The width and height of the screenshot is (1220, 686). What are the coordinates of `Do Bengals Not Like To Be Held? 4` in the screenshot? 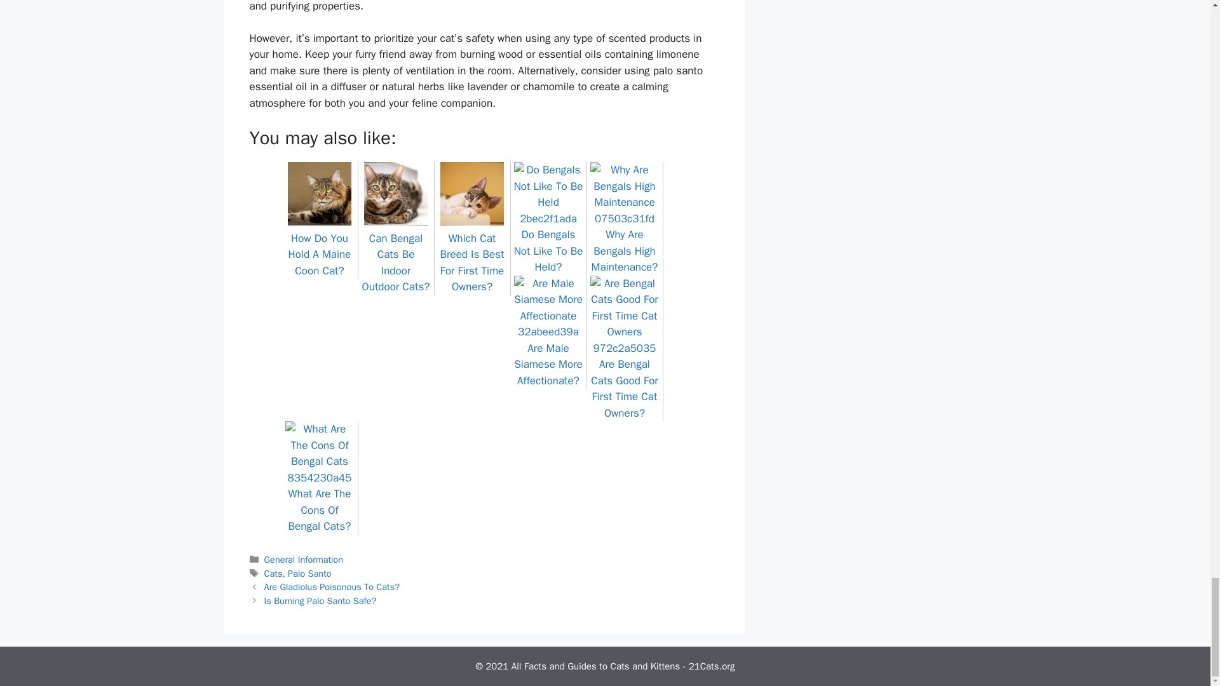 It's located at (548, 194).